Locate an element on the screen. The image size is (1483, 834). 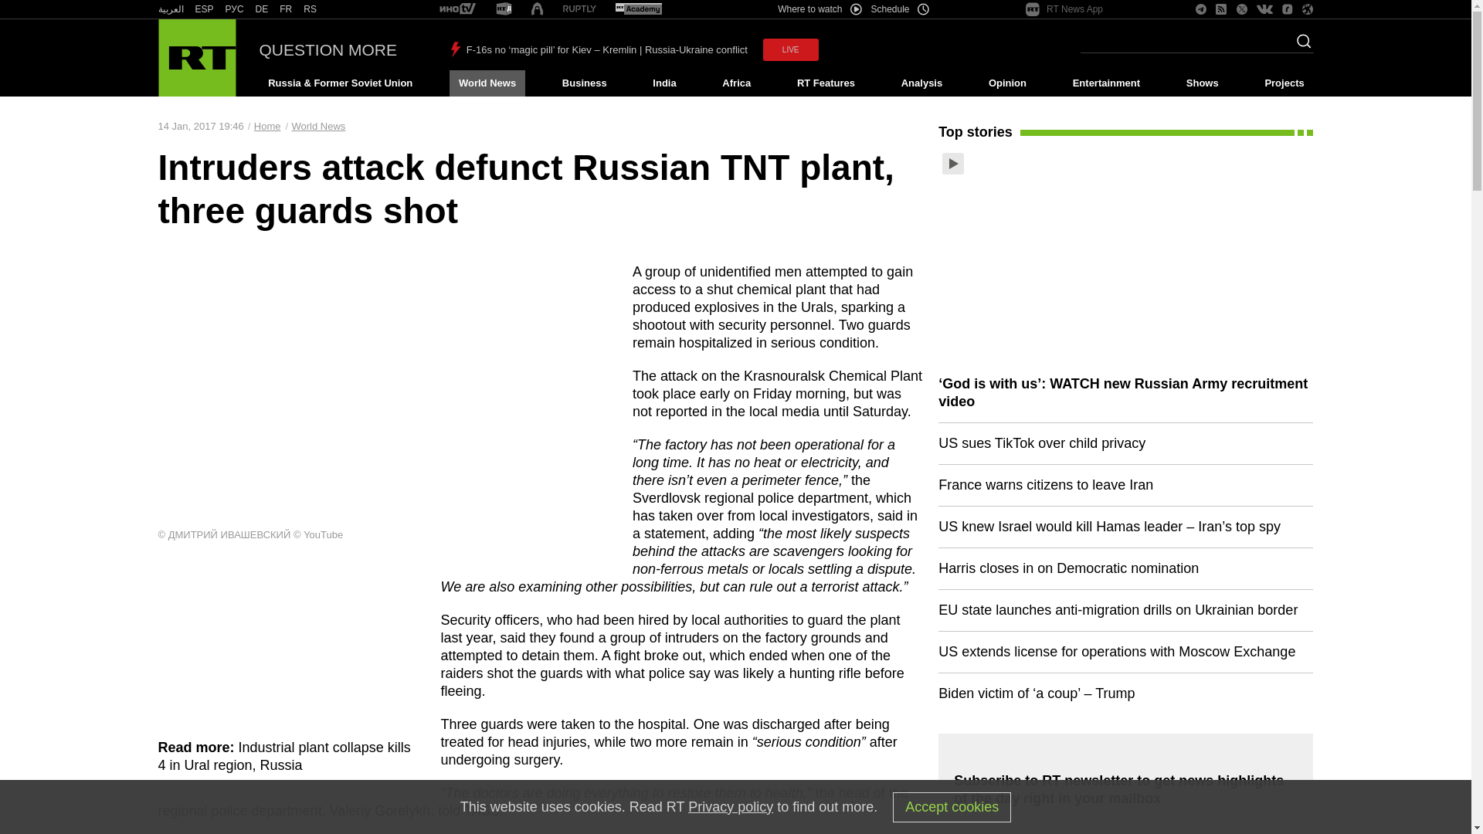
World News is located at coordinates (487, 83).